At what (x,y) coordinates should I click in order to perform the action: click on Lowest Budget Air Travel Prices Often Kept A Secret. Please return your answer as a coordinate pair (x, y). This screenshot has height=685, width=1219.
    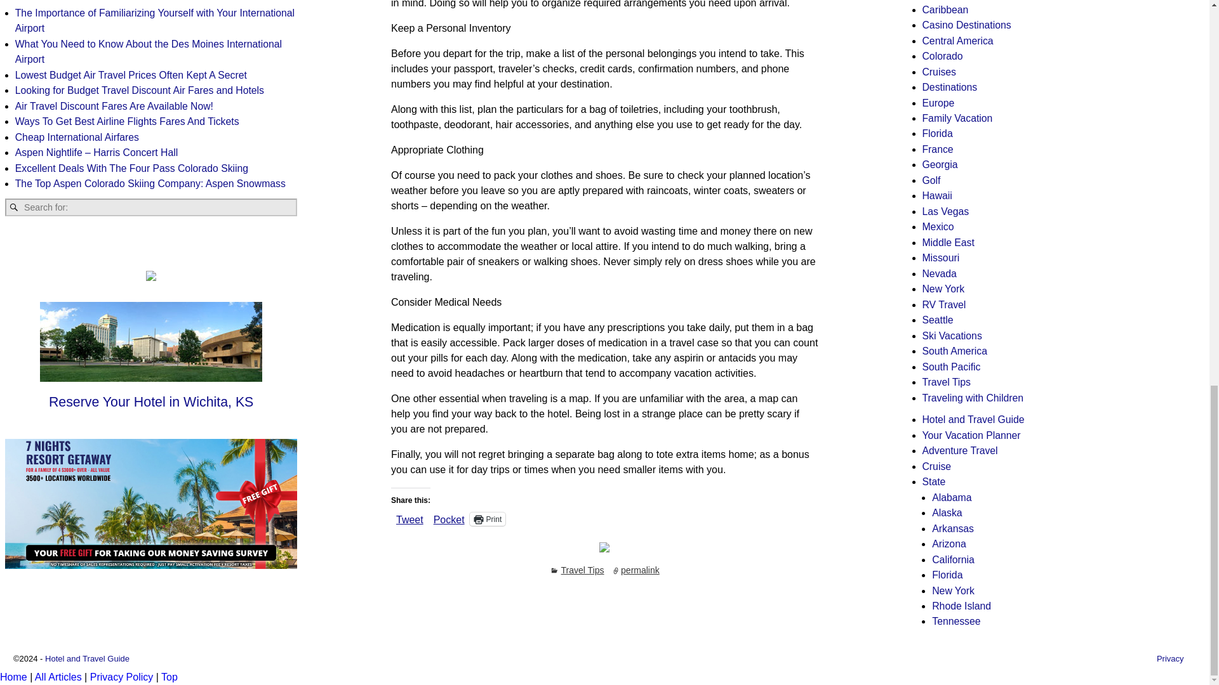
    Looking at the image, I should click on (131, 75).